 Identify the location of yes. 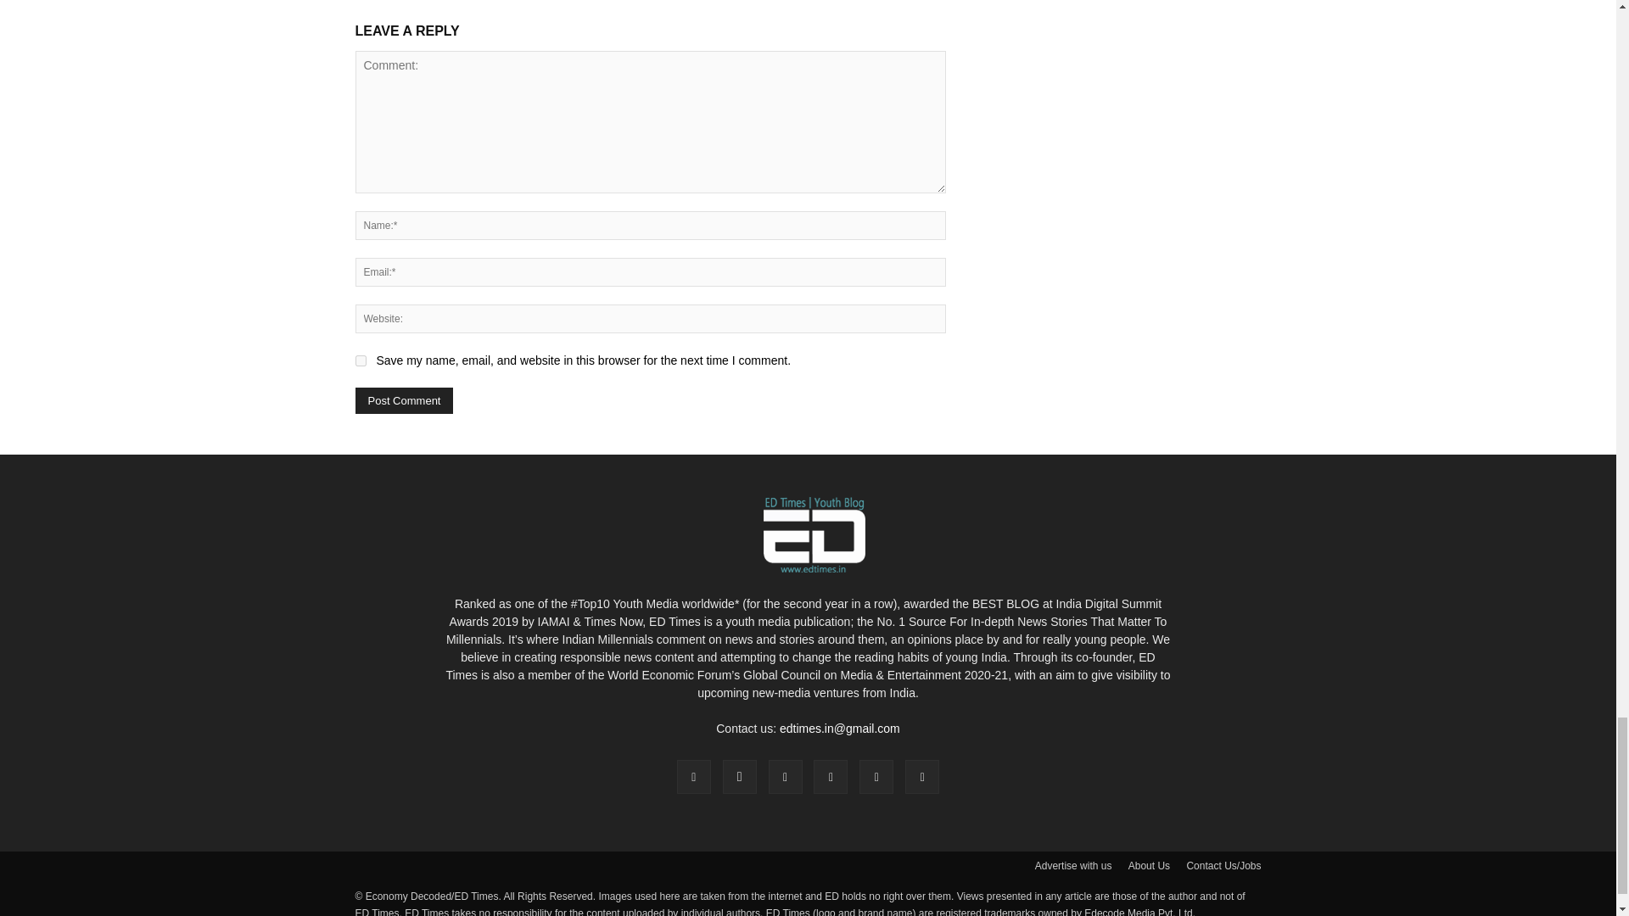
(360, 361).